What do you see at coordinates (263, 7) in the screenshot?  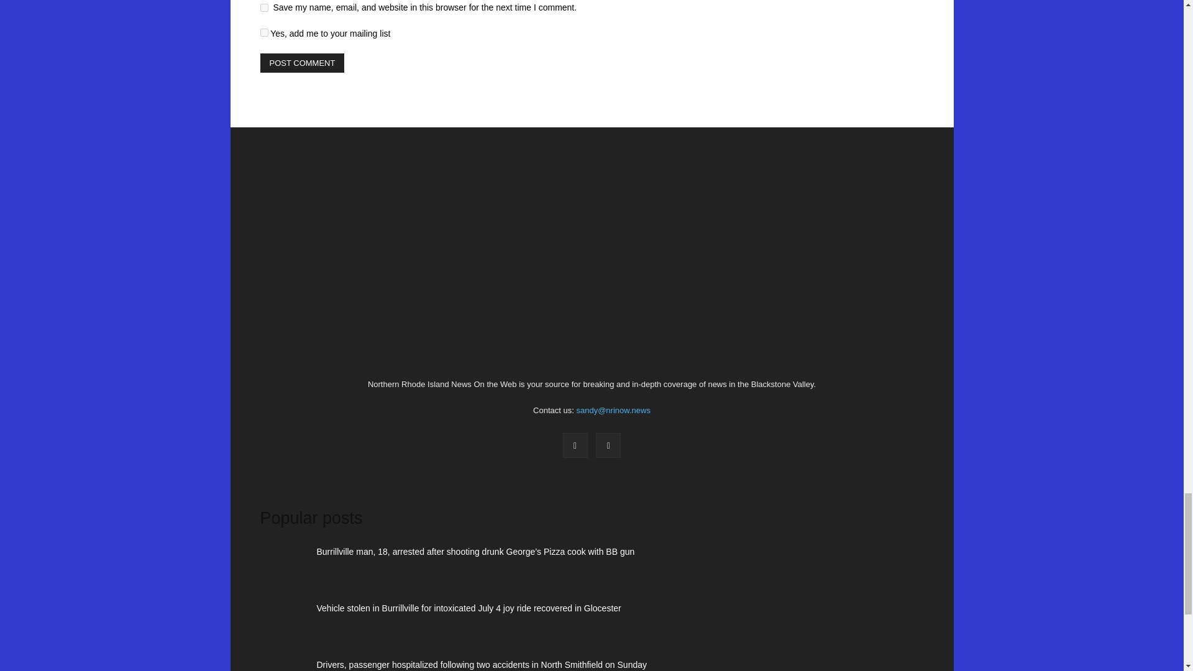 I see `yes` at bounding box center [263, 7].